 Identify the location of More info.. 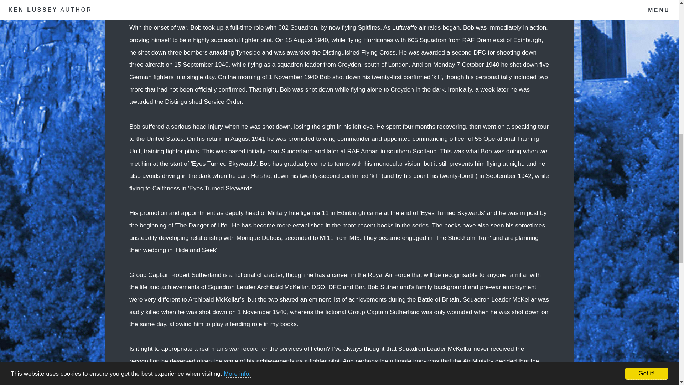
(237, 14).